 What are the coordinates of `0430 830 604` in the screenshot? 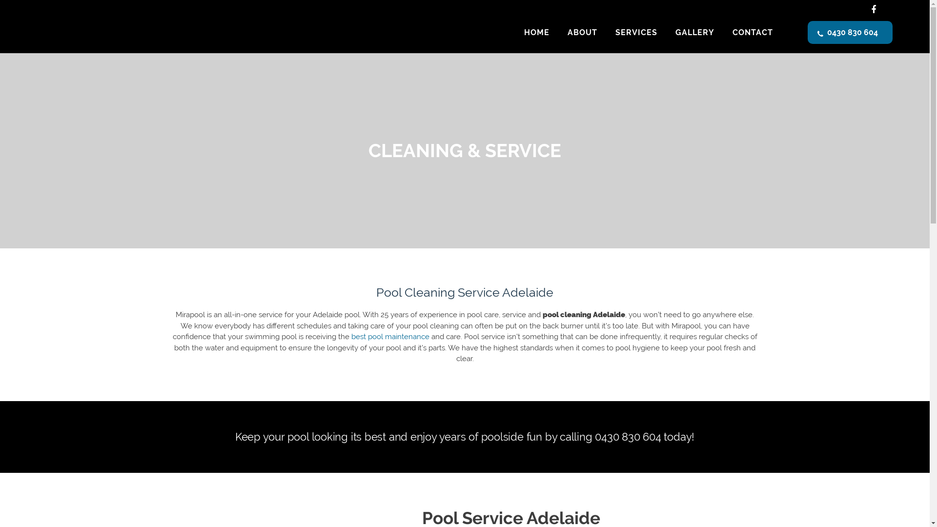 It's located at (850, 32).